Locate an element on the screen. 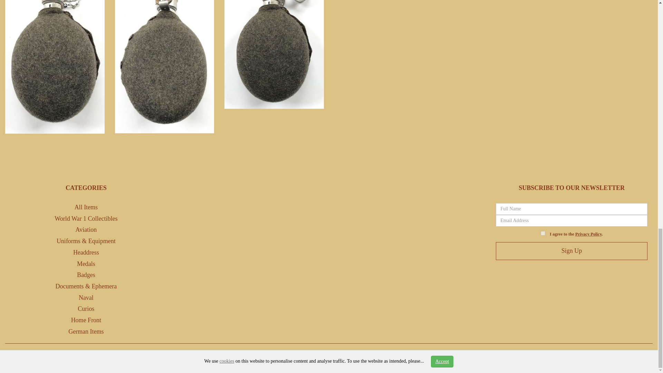  Headdress is located at coordinates (86, 252).